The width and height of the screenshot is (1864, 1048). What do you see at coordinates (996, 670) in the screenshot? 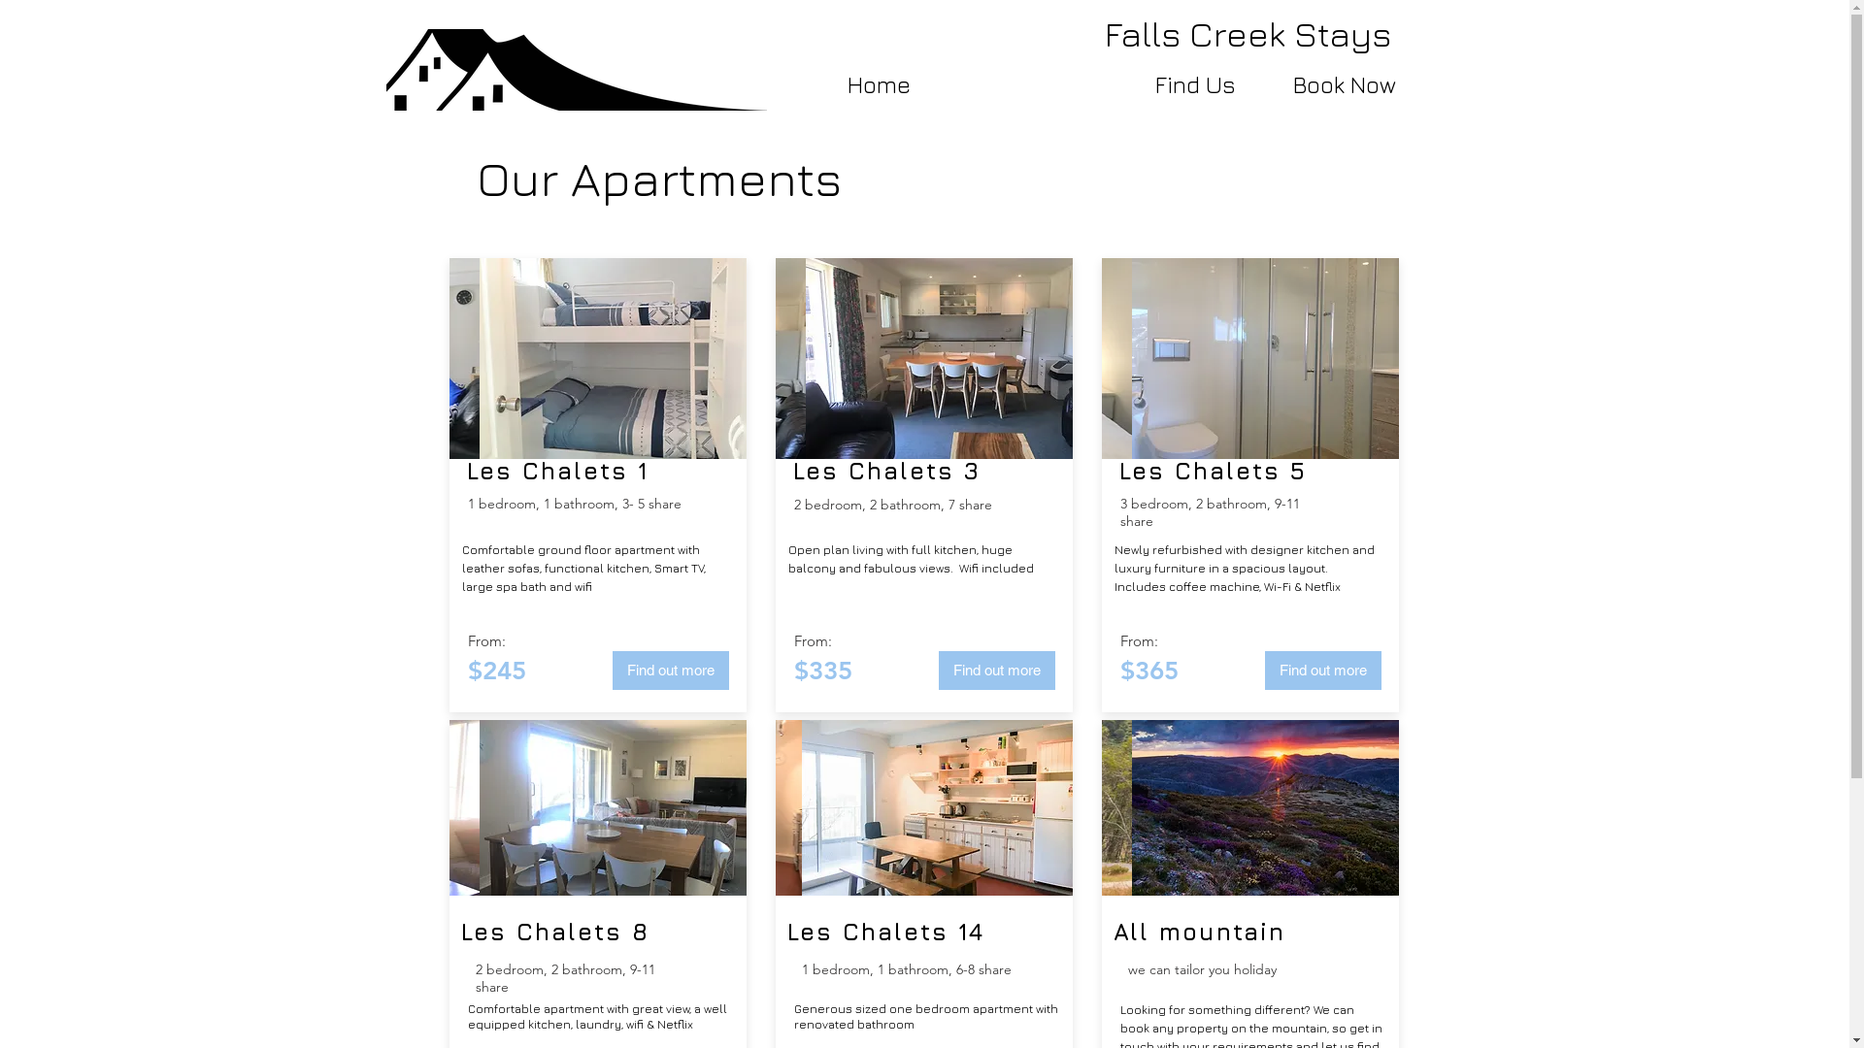
I see `Find out more` at bounding box center [996, 670].